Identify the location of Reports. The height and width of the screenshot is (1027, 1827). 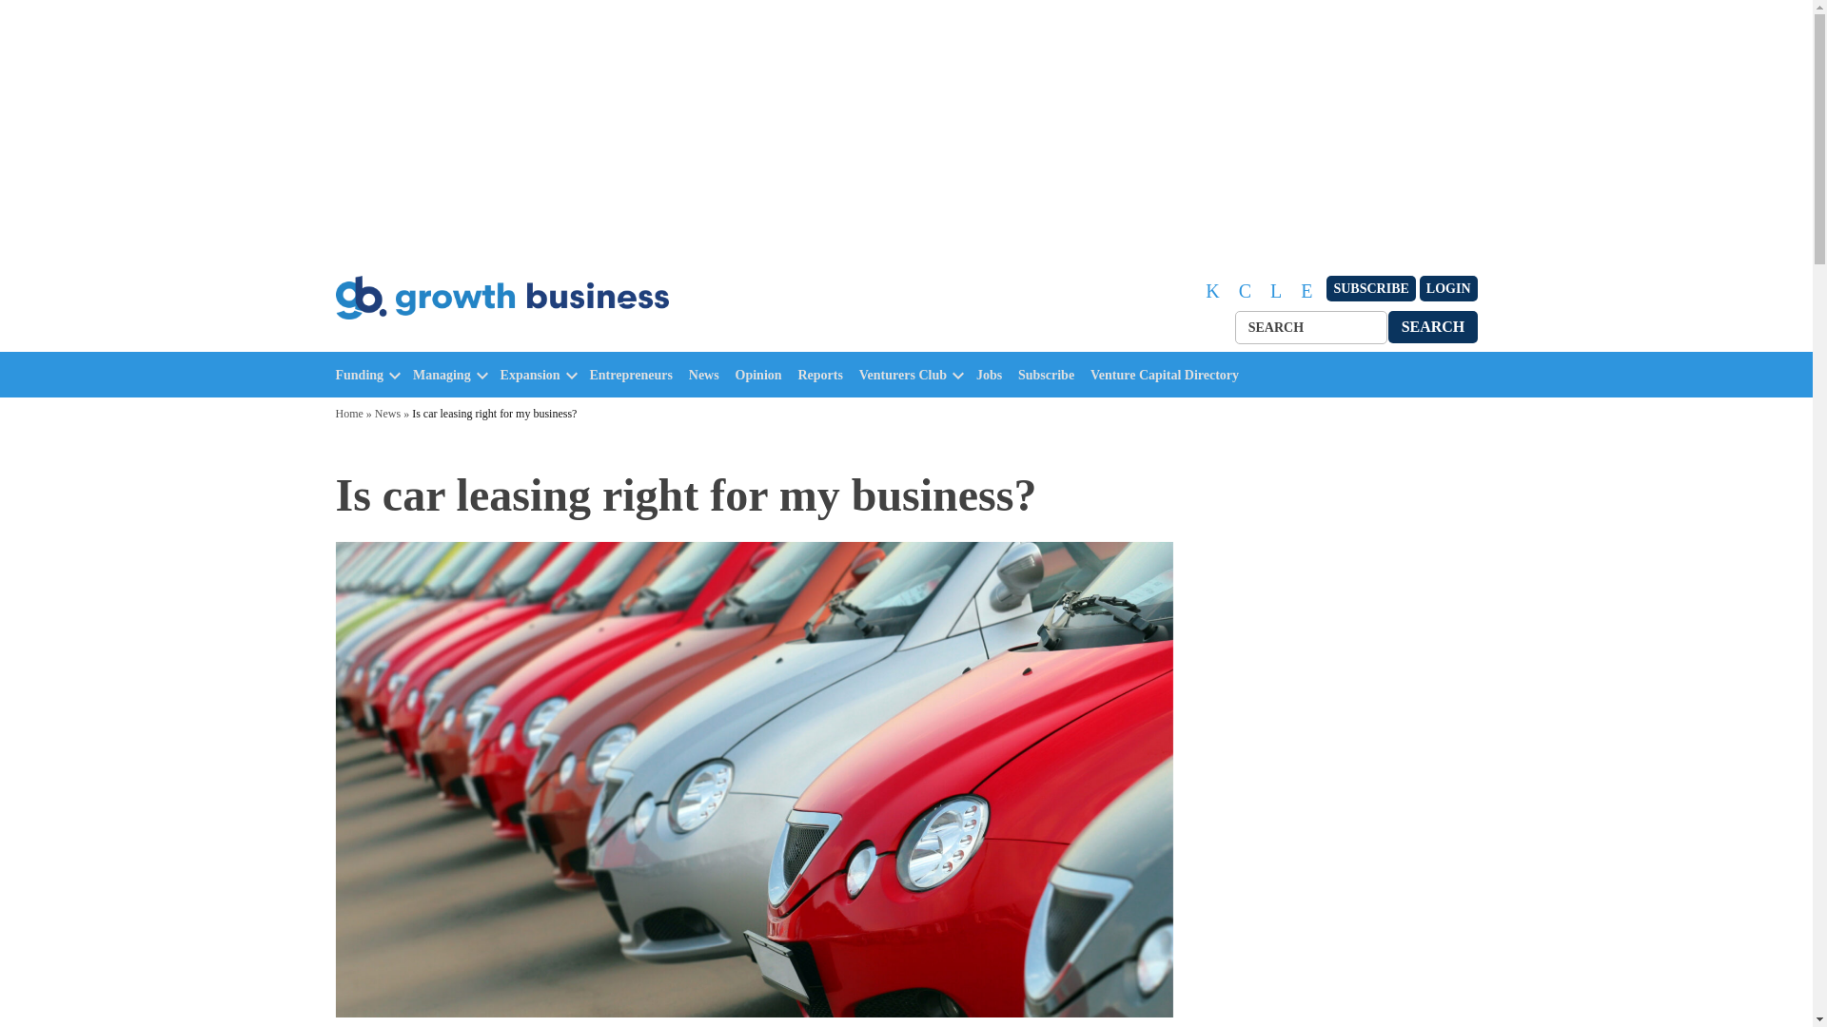
(824, 375).